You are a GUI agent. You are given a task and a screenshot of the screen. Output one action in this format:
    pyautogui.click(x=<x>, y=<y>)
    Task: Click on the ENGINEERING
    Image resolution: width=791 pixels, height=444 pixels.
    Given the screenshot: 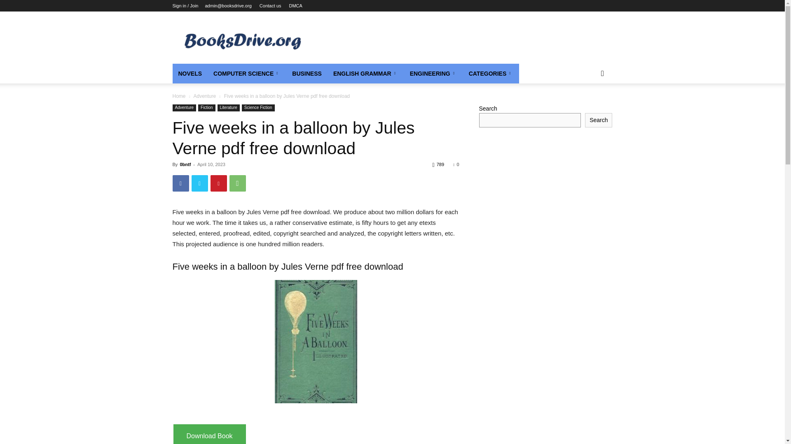 What is the action you would take?
    pyautogui.click(x=433, y=74)
    